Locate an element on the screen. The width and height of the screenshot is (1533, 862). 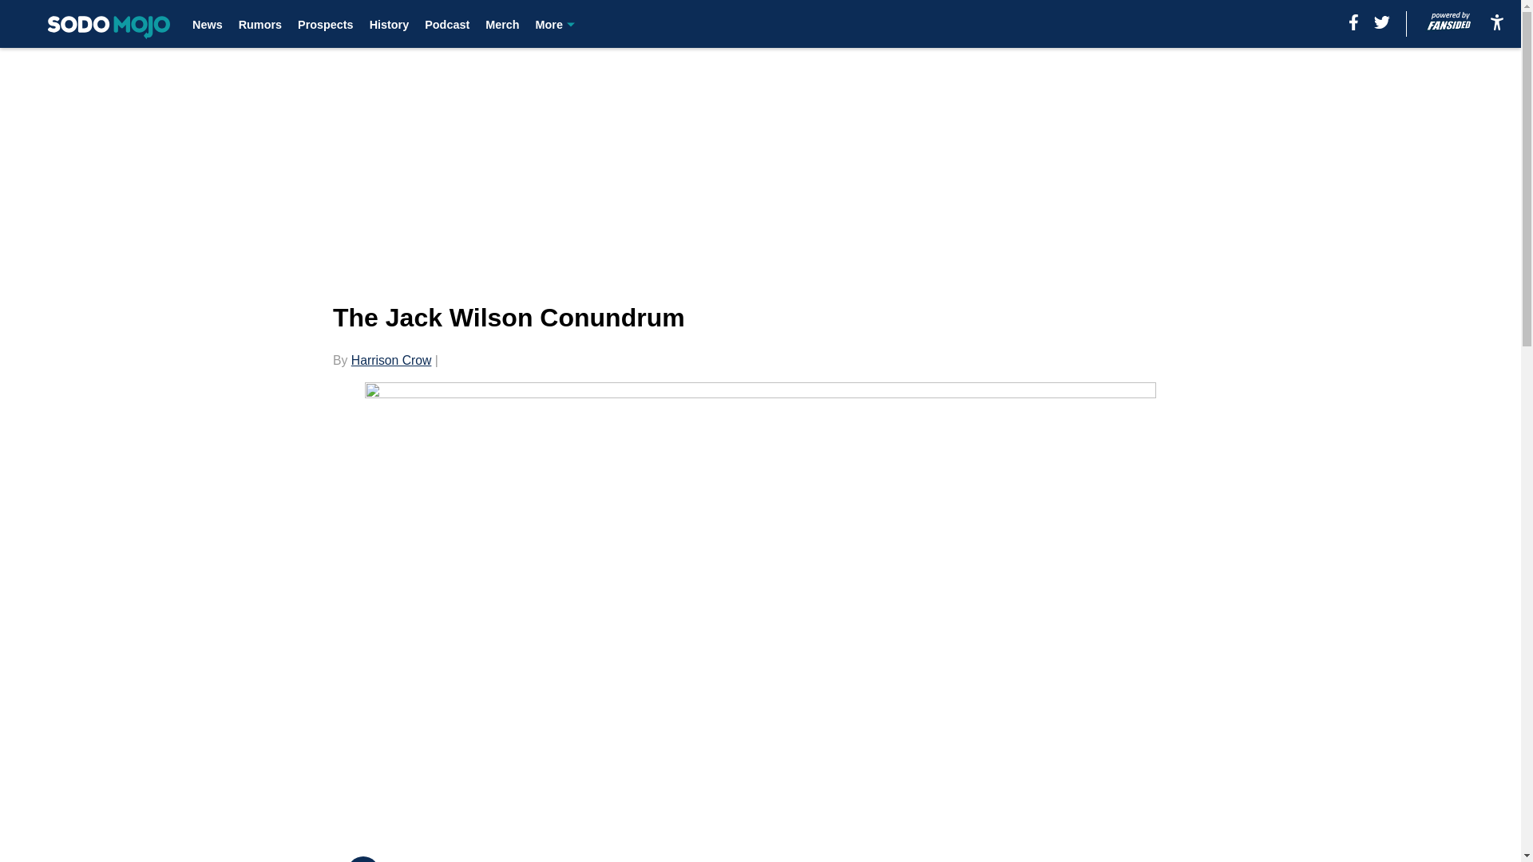
Podcast is located at coordinates (446, 24).